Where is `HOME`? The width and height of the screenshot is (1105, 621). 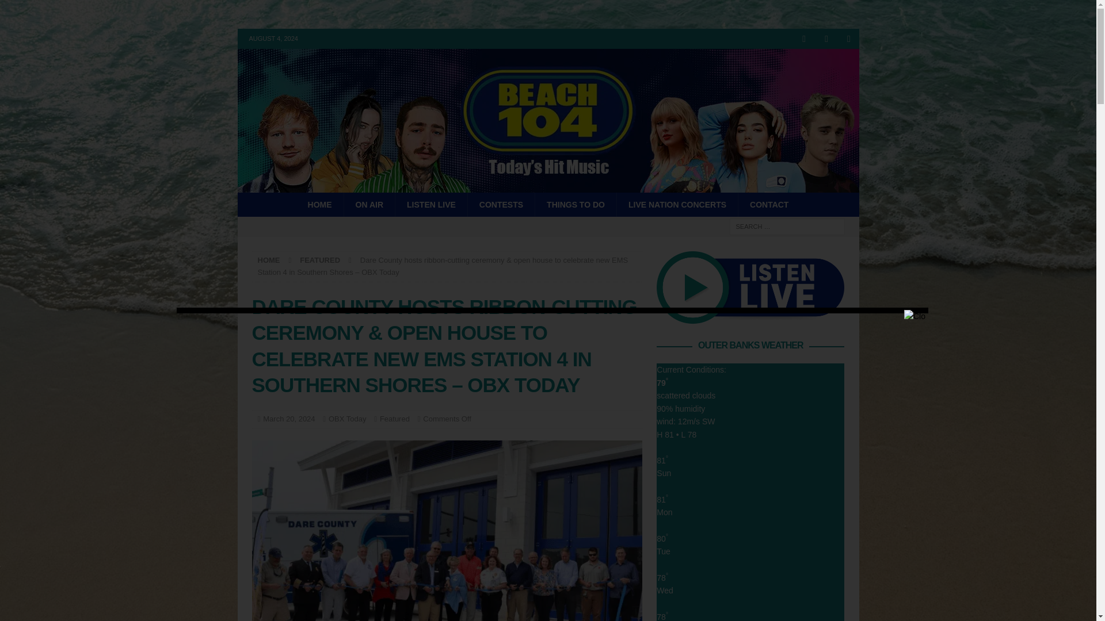 HOME is located at coordinates (269, 260).